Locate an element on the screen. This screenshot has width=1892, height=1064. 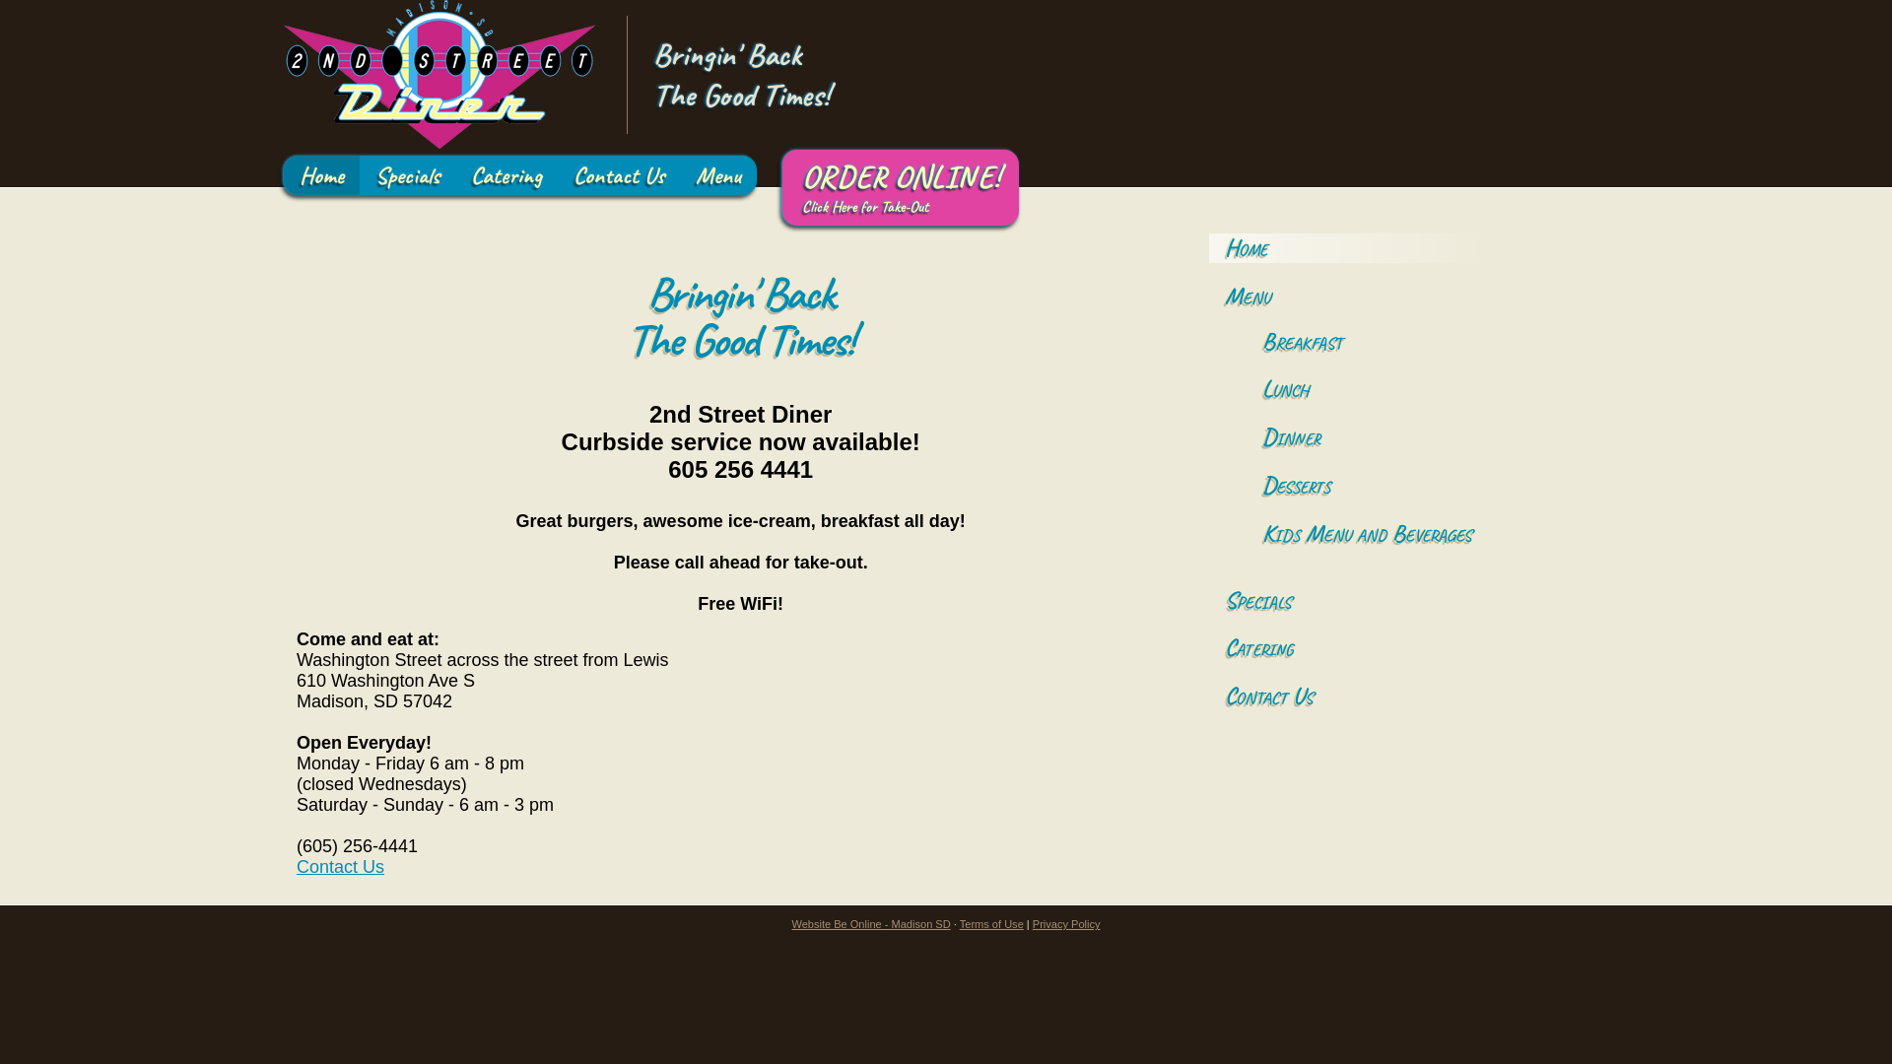
Specials is located at coordinates (408, 175).